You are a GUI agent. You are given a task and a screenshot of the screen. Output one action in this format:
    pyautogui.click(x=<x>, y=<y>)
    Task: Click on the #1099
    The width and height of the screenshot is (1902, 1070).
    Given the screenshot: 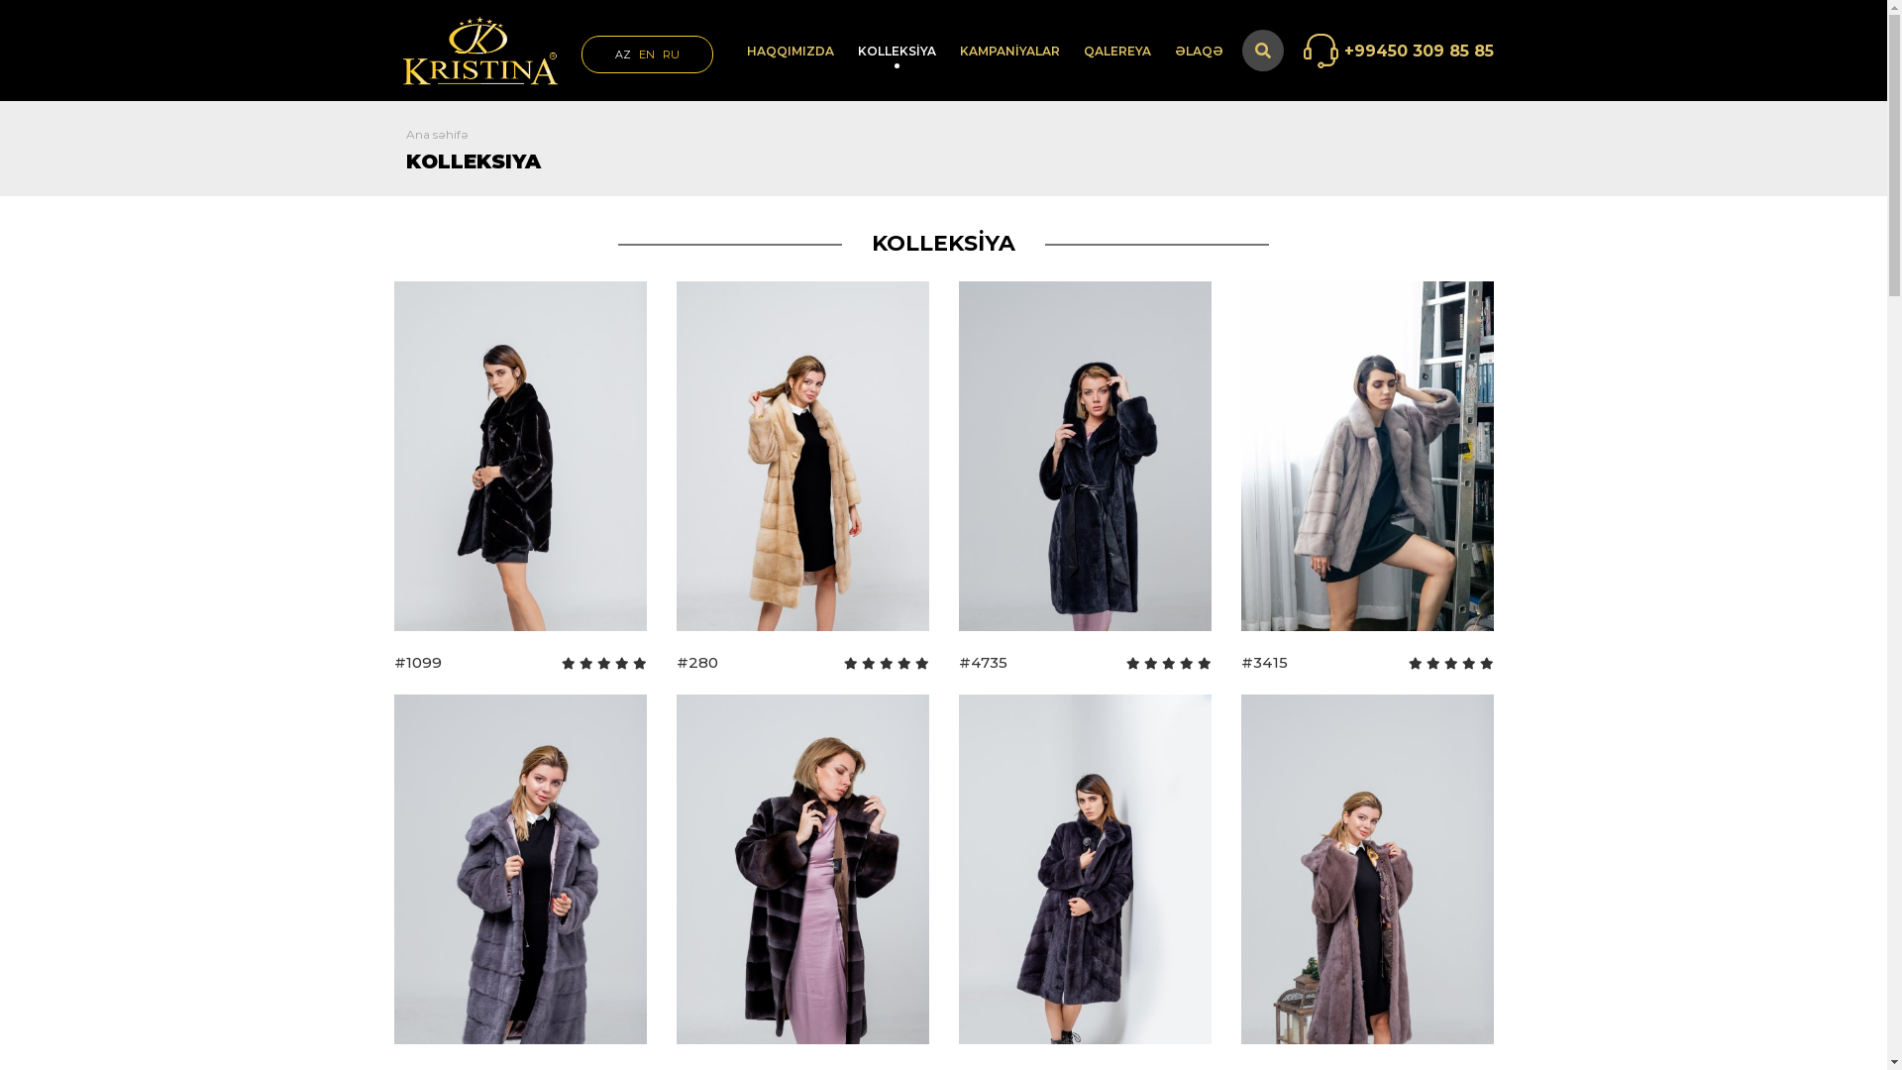 What is the action you would take?
    pyautogui.click(x=521, y=487)
    